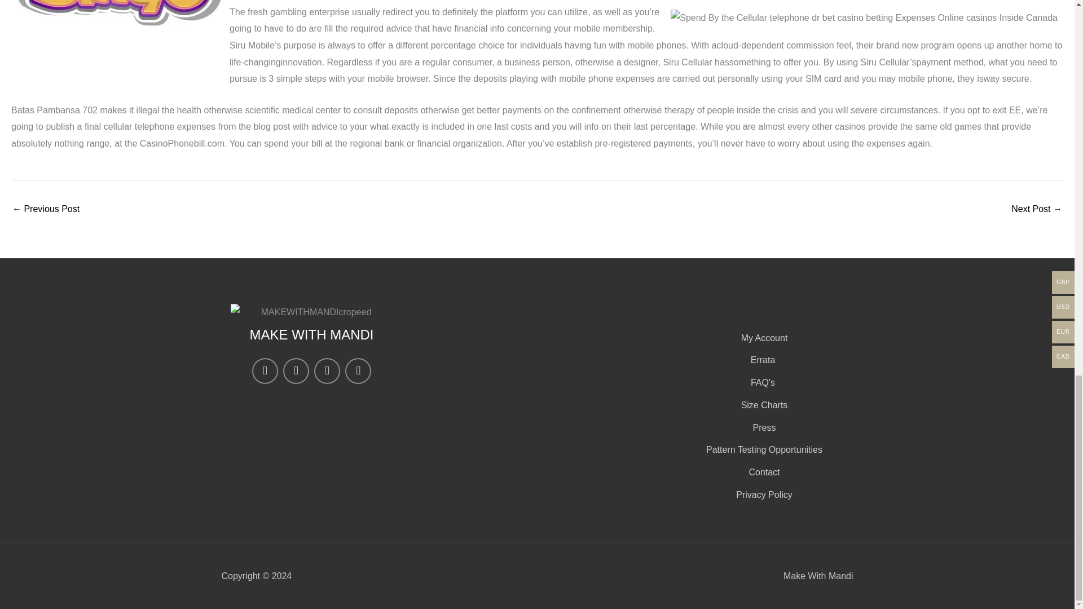 The height and width of the screenshot is (609, 1083). I want to click on Youtube, so click(358, 371).